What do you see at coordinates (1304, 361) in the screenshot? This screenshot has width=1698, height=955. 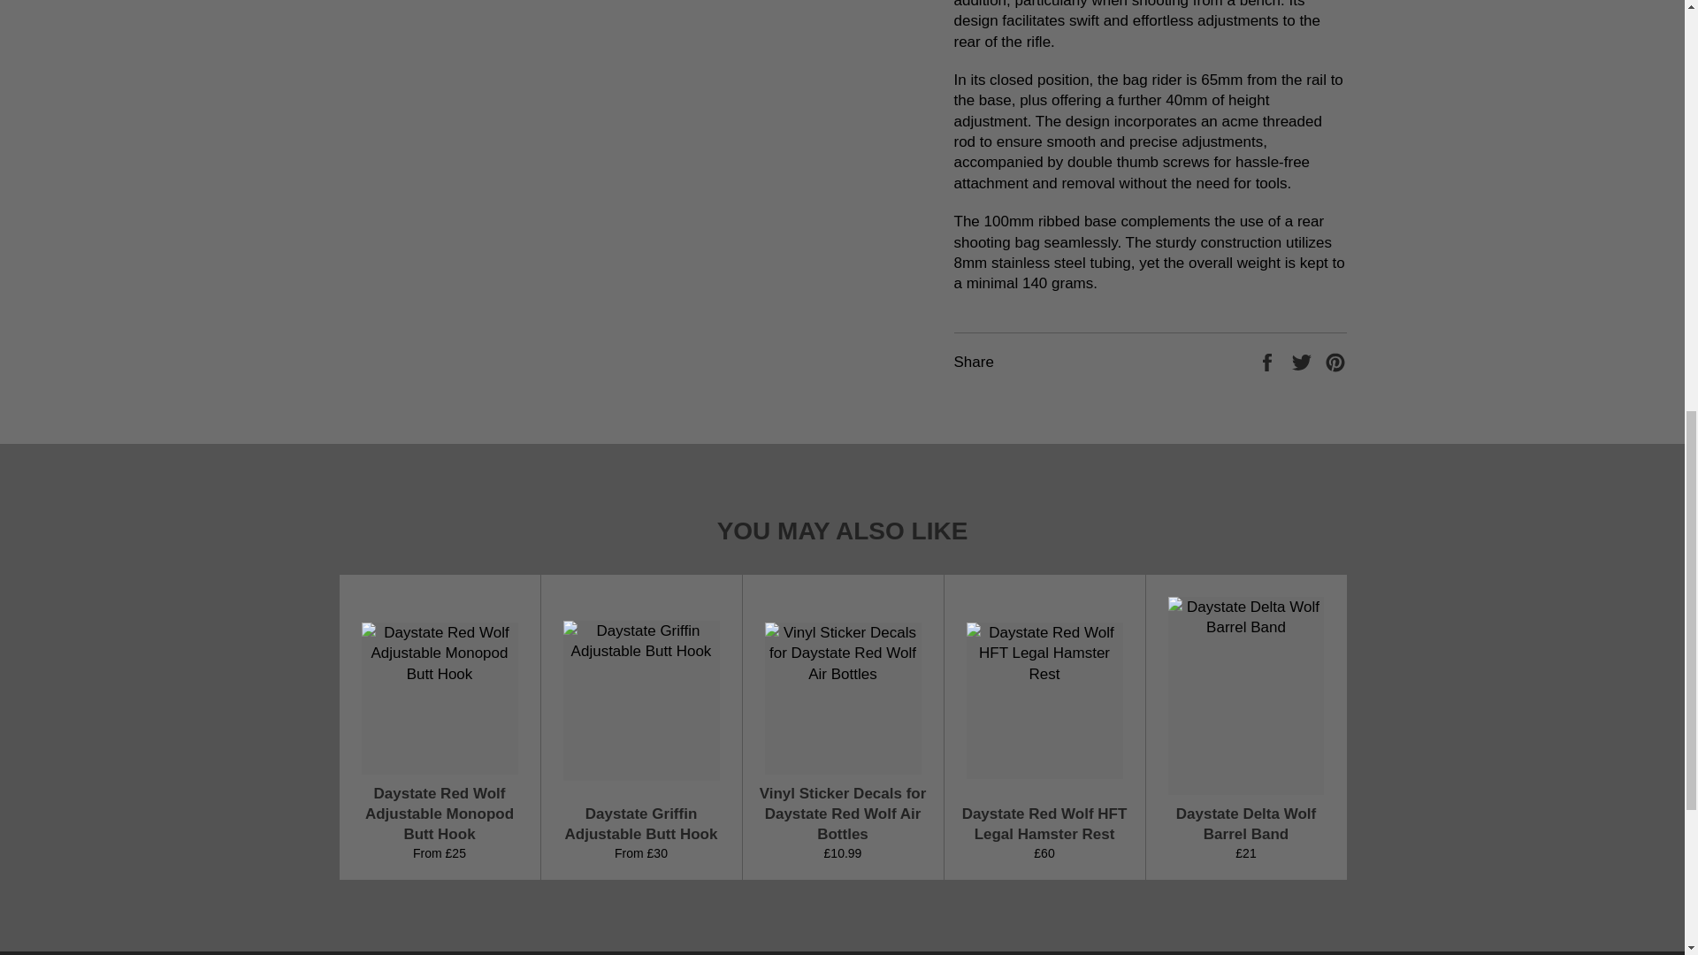 I see `Tweet on Twitter` at bounding box center [1304, 361].